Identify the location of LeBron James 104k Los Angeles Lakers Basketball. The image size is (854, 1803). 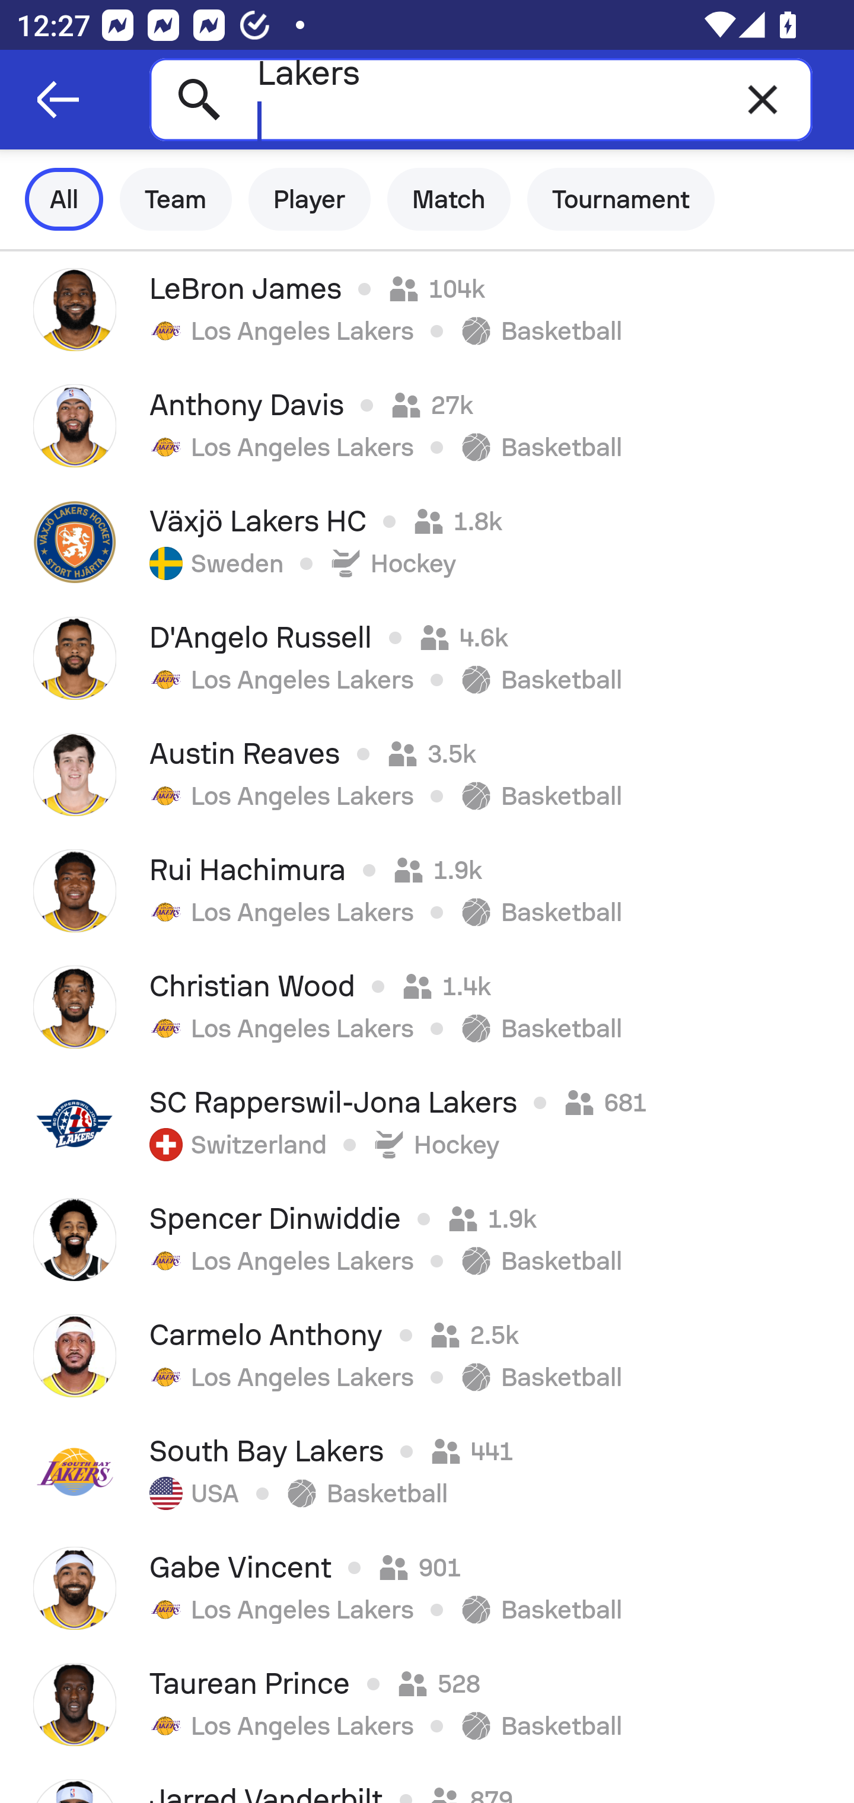
(427, 309).